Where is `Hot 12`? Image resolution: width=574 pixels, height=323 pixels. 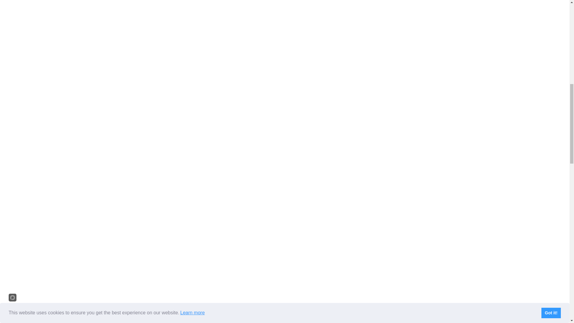 Hot 12 is located at coordinates (333, 28).